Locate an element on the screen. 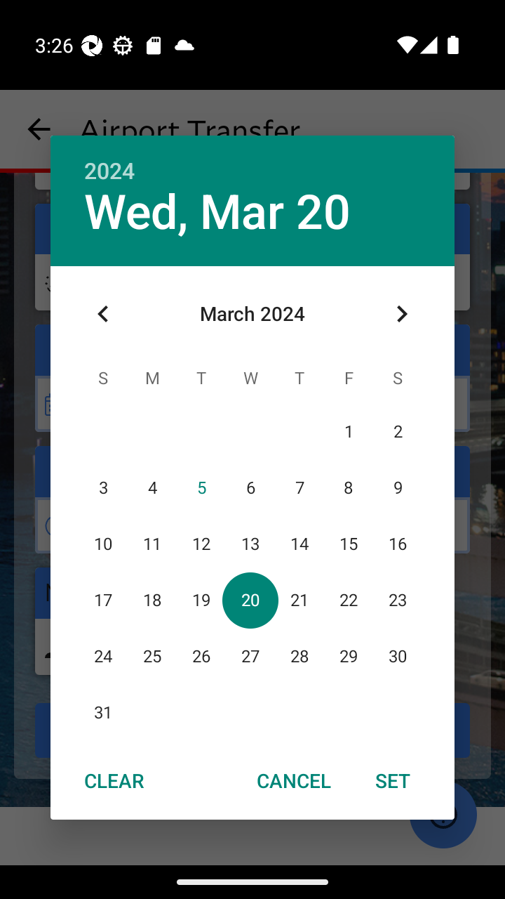  CANCEL is located at coordinates (294, 780).